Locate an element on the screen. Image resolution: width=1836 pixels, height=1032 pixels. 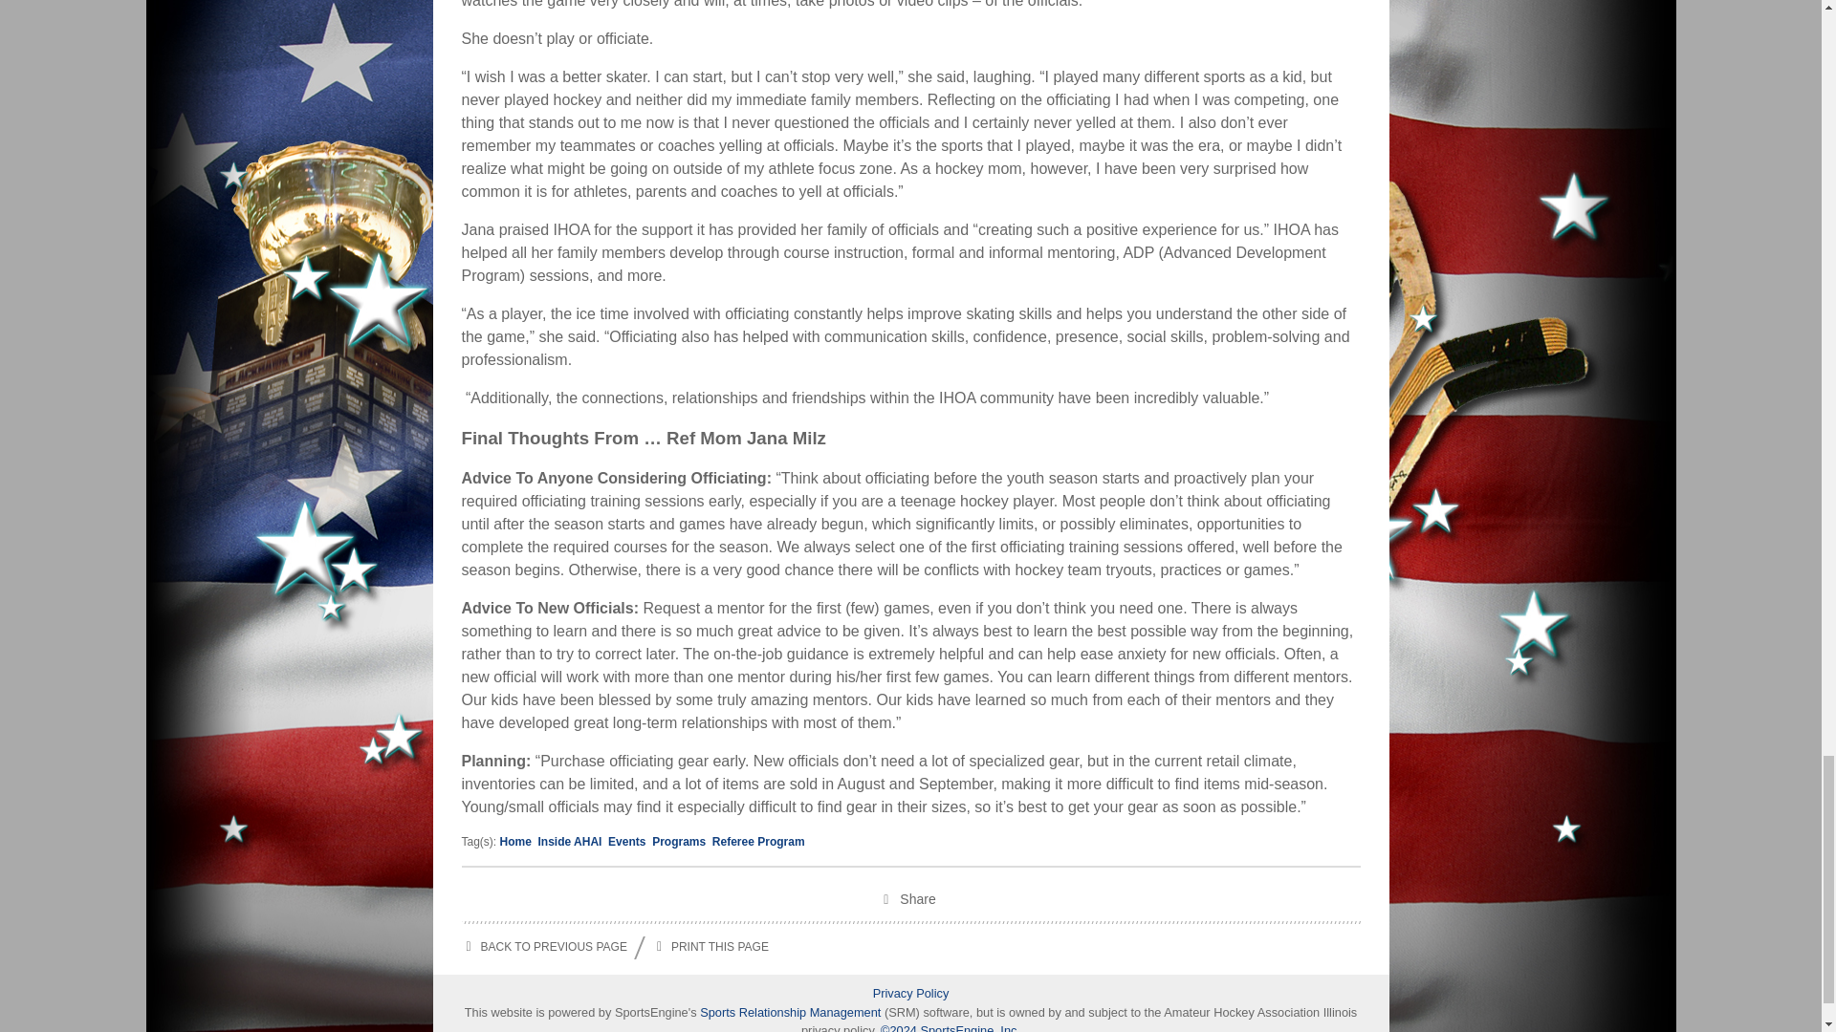
BACK TO PREVIOUS PAGE is located at coordinates (543, 948).